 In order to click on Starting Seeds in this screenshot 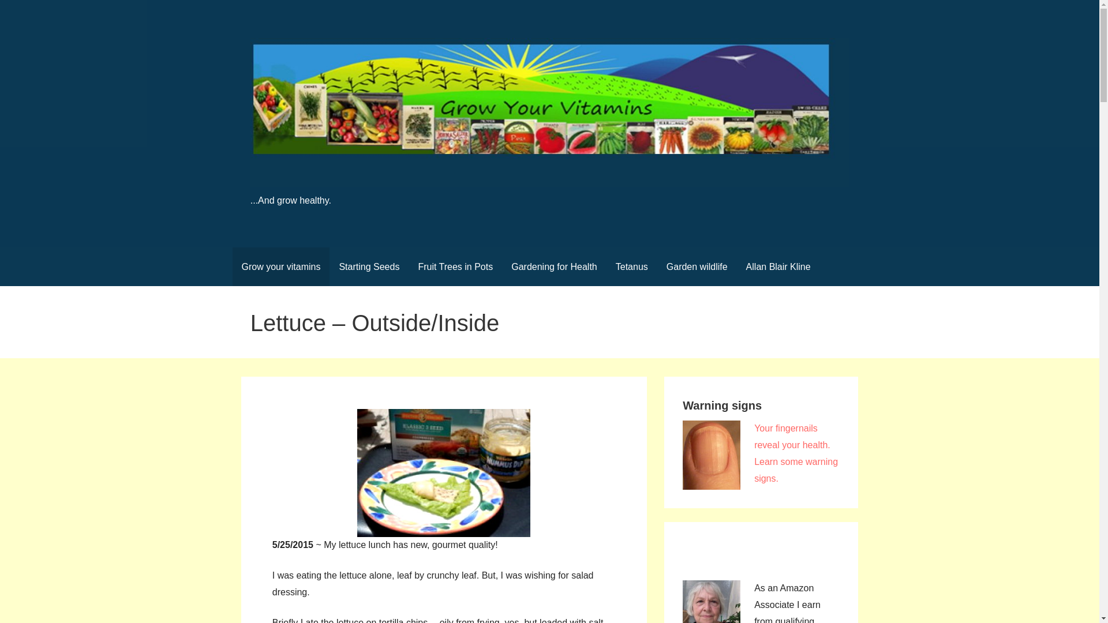, I will do `click(369, 267)`.